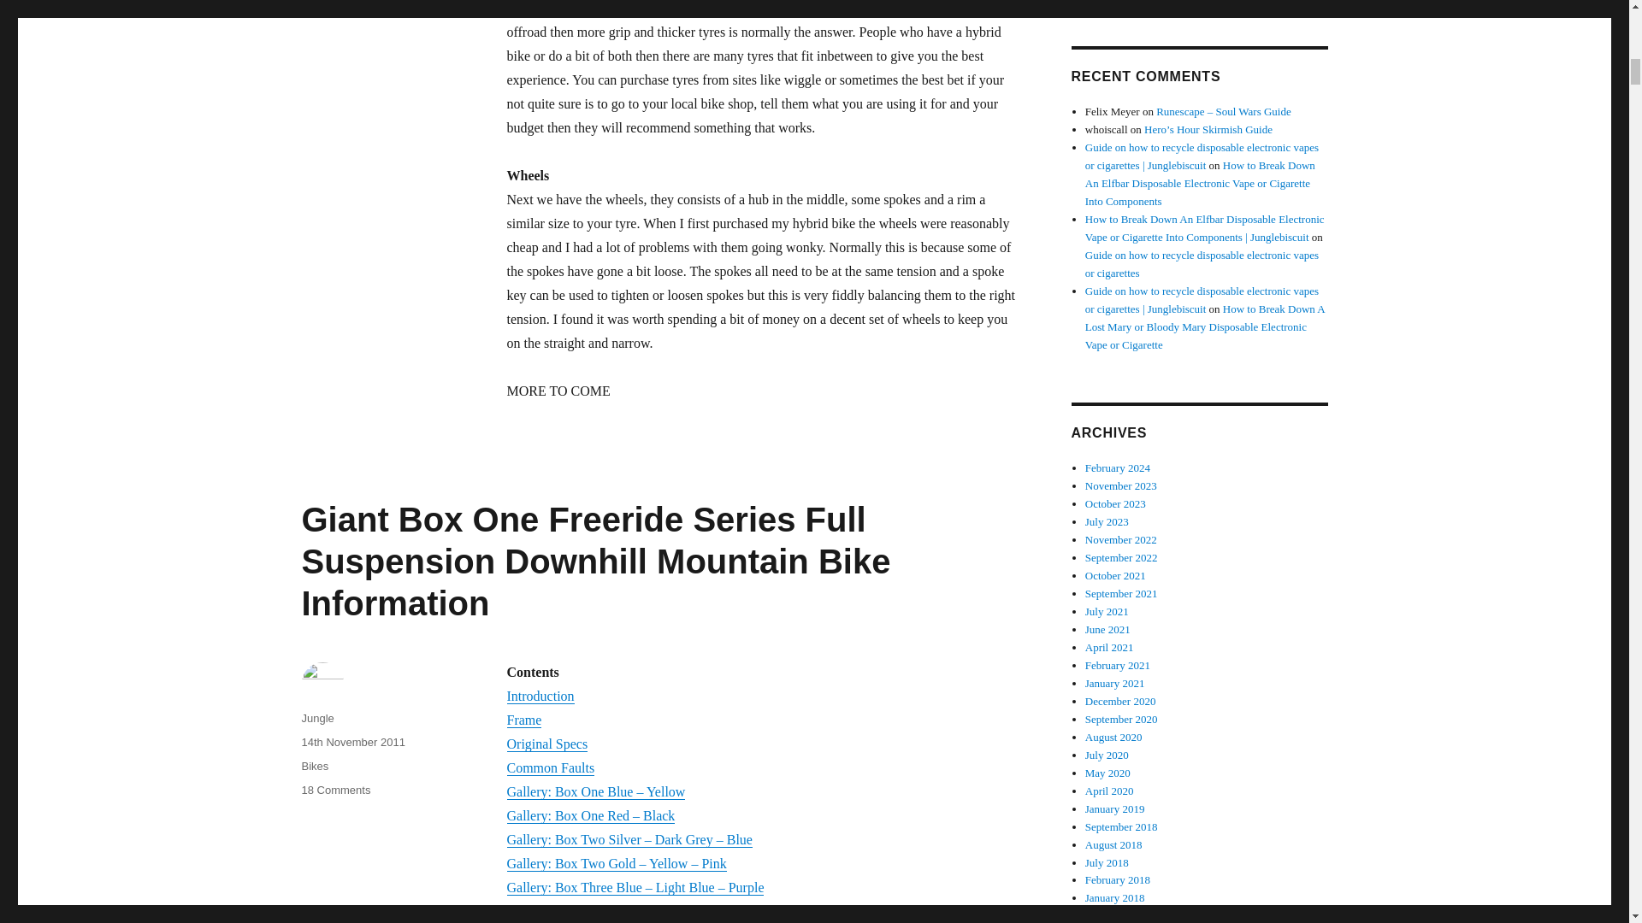 This screenshot has height=923, width=1642. Describe the element at coordinates (539, 696) in the screenshot. I see `Introduction` at that location.